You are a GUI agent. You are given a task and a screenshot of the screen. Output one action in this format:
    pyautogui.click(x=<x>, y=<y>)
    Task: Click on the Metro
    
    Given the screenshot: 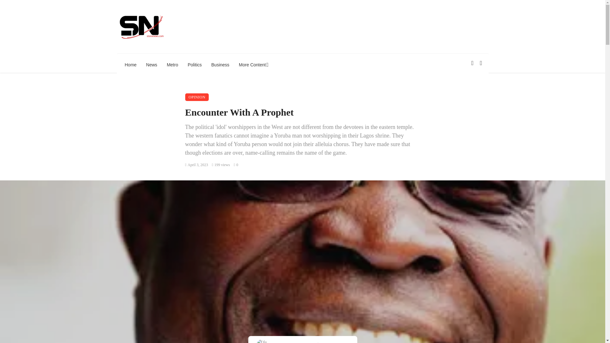 What is the action you would take?
    pyautogui.click(x=173, y=65)
    